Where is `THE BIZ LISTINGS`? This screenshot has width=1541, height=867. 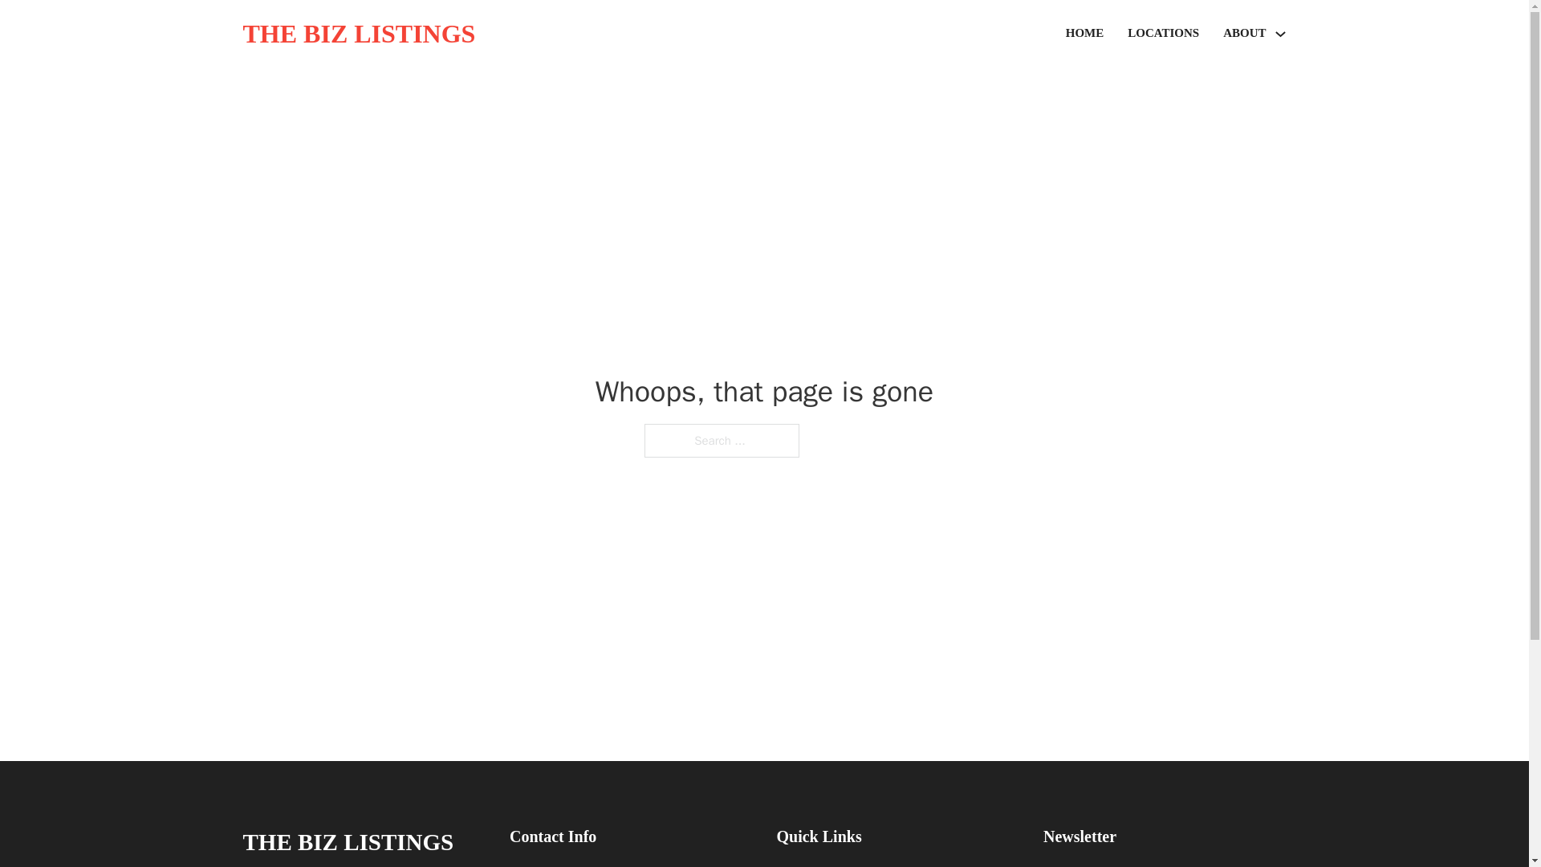 THE BIZ LISTINGS is located at coordinates (358, 34).